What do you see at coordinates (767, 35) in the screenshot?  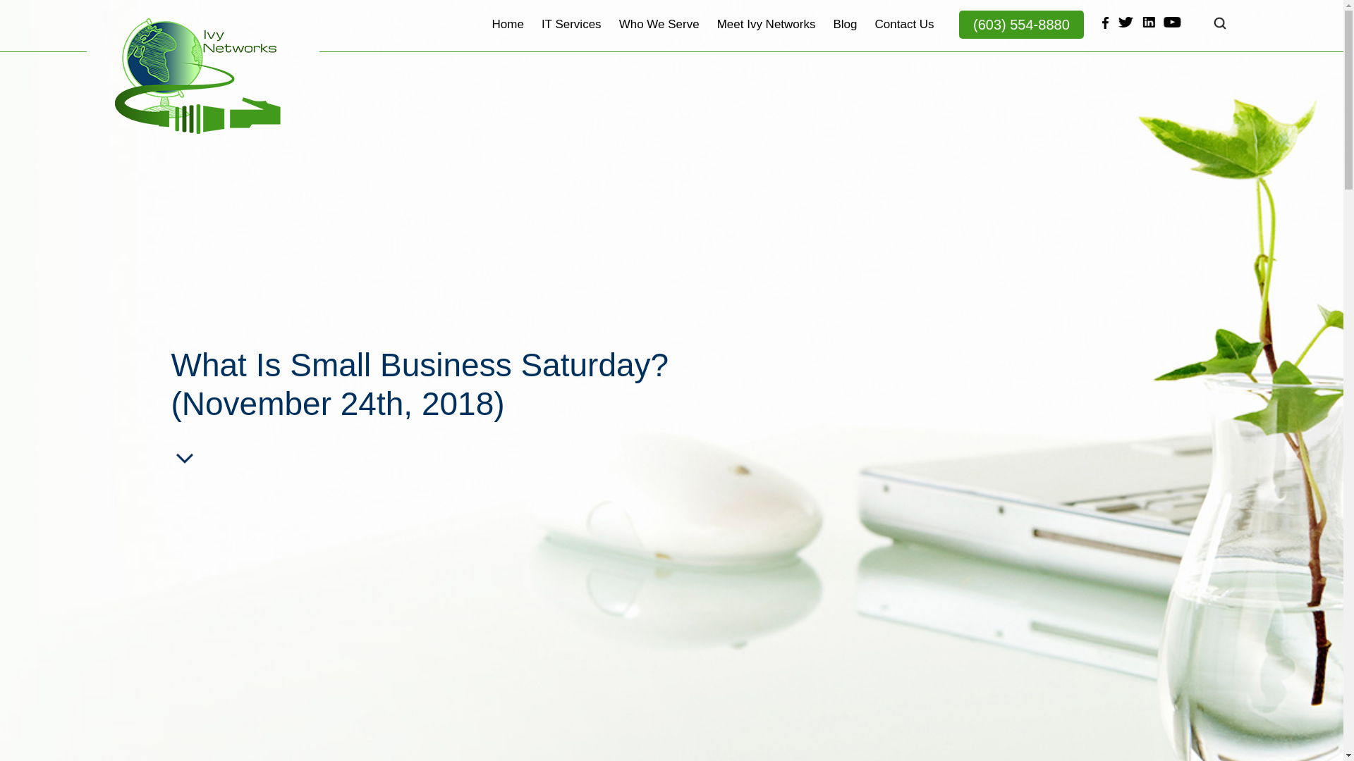 I see `Meet Ivy Networks` at bounding box center [767, 35].